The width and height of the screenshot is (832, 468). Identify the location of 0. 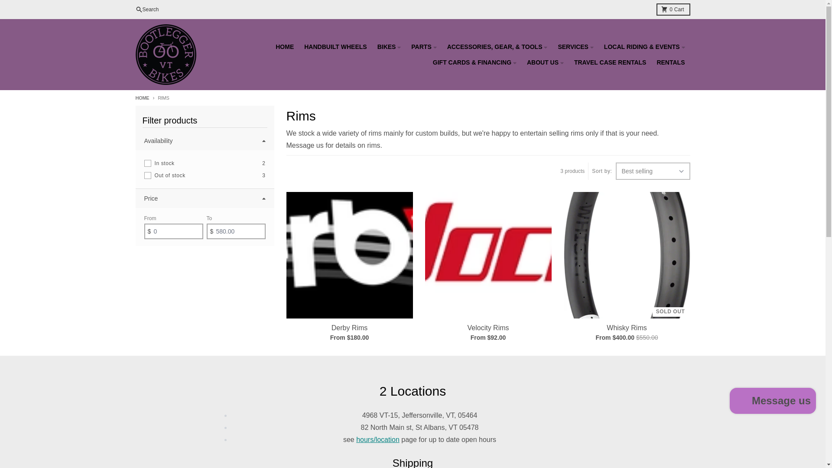
(147, 175).